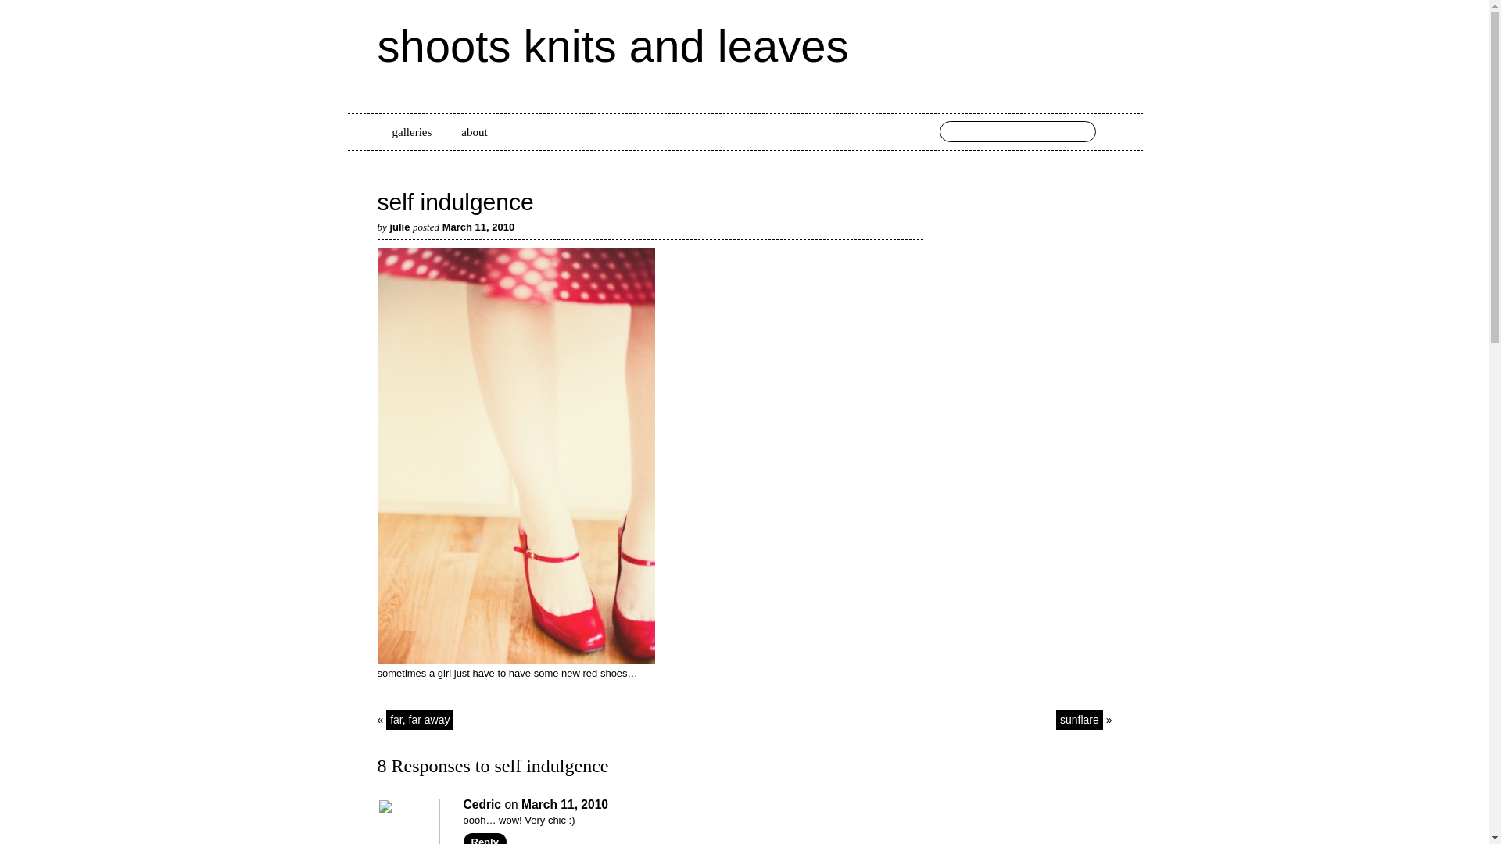  What do you see at coordinates (419, 720) in the screenshot?
I see `far, far away` at bounding box center [419, 720].